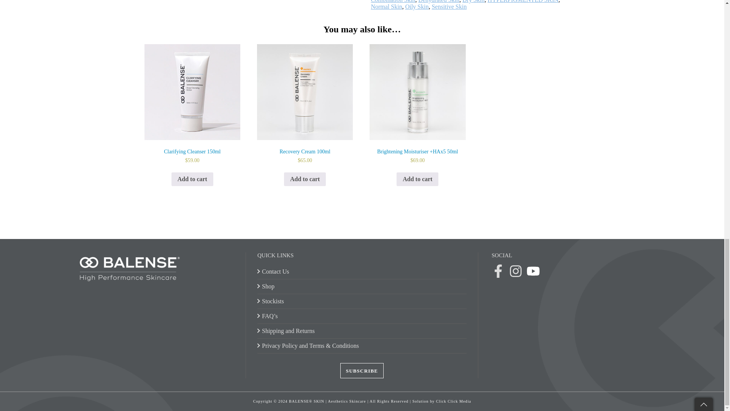 Image resolution: width=730 pixels, height=411 pixels. Describe the element at coordinates (516, 272) in the screenshot. I see `instagram` at that location.